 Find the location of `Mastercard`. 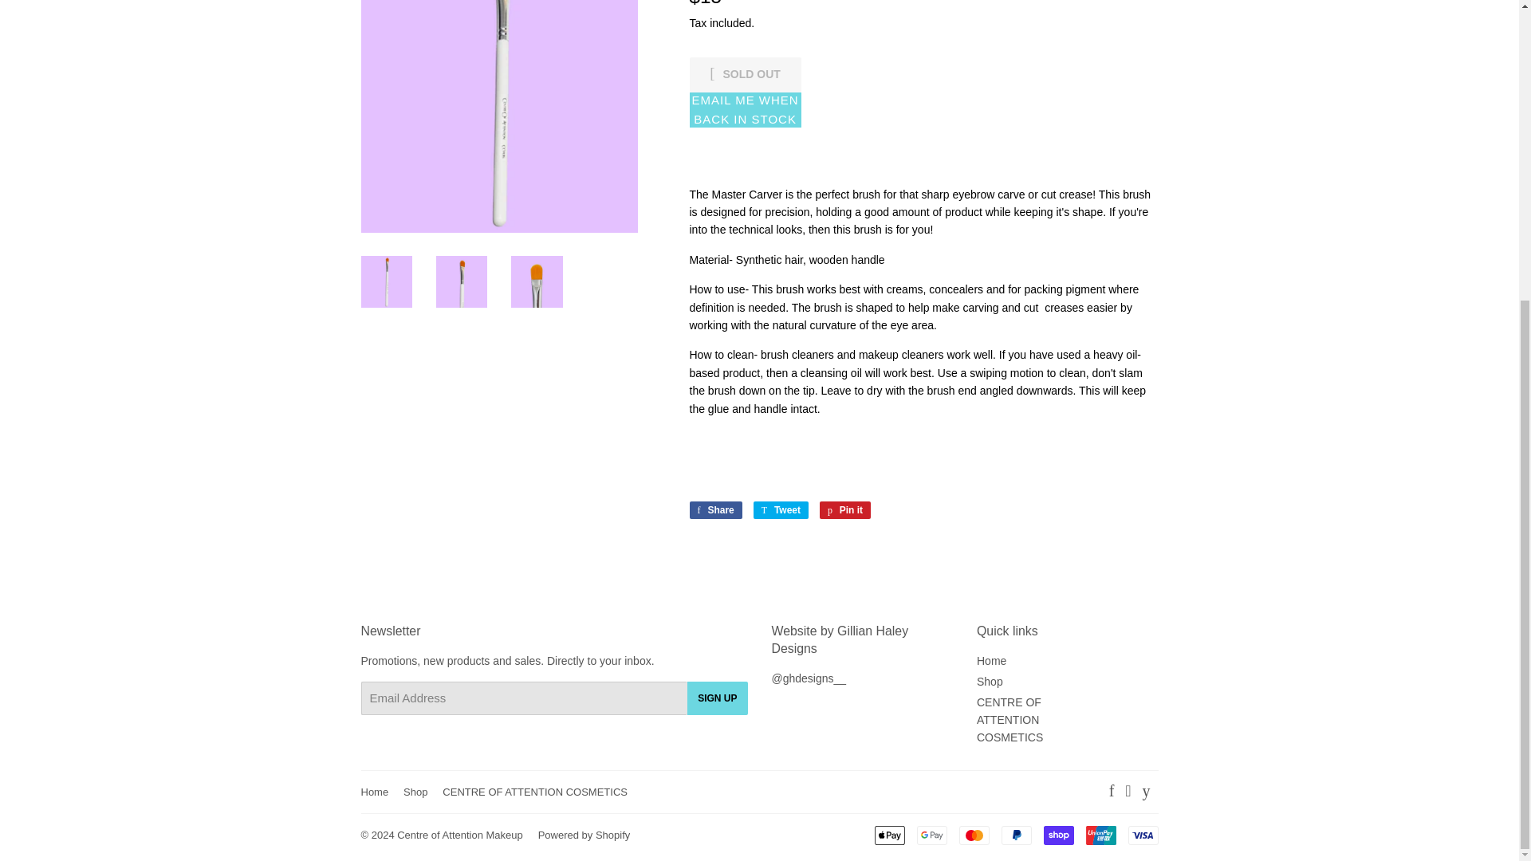

Mastercard is located at coordinates (973, 835).